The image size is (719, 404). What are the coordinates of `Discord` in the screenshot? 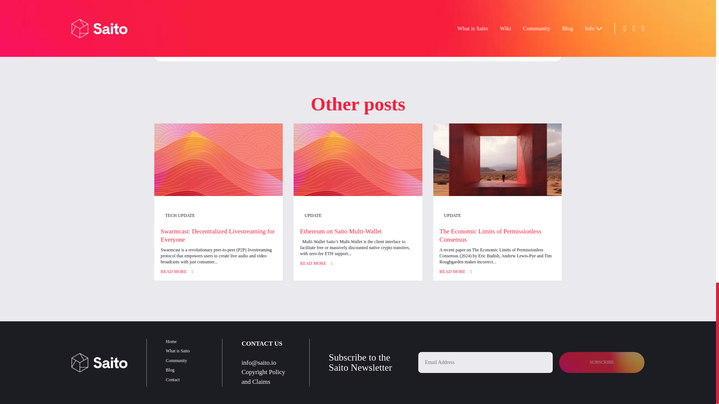 It's located at (412, 169).